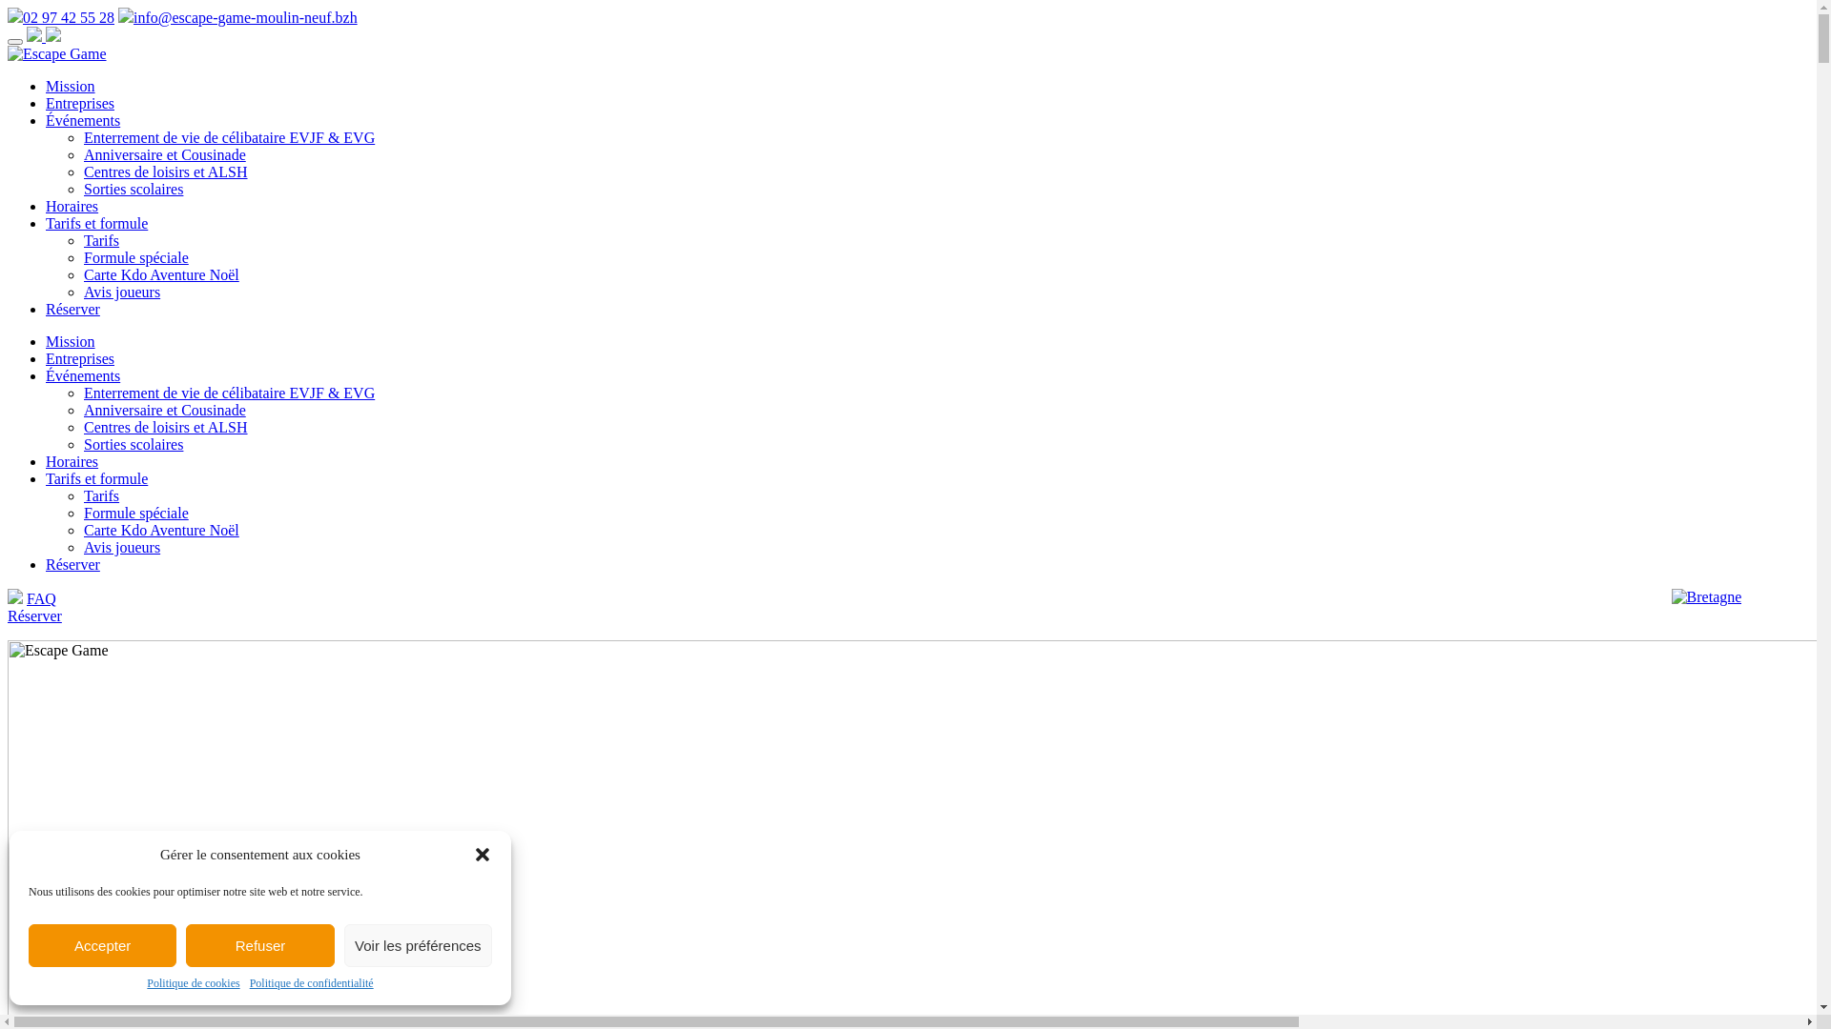 This screenshot has height=1029, width=1831. Describe the element at coordinates (134, 189) in the screenshot. I see `Sorties scolaires` at that location.